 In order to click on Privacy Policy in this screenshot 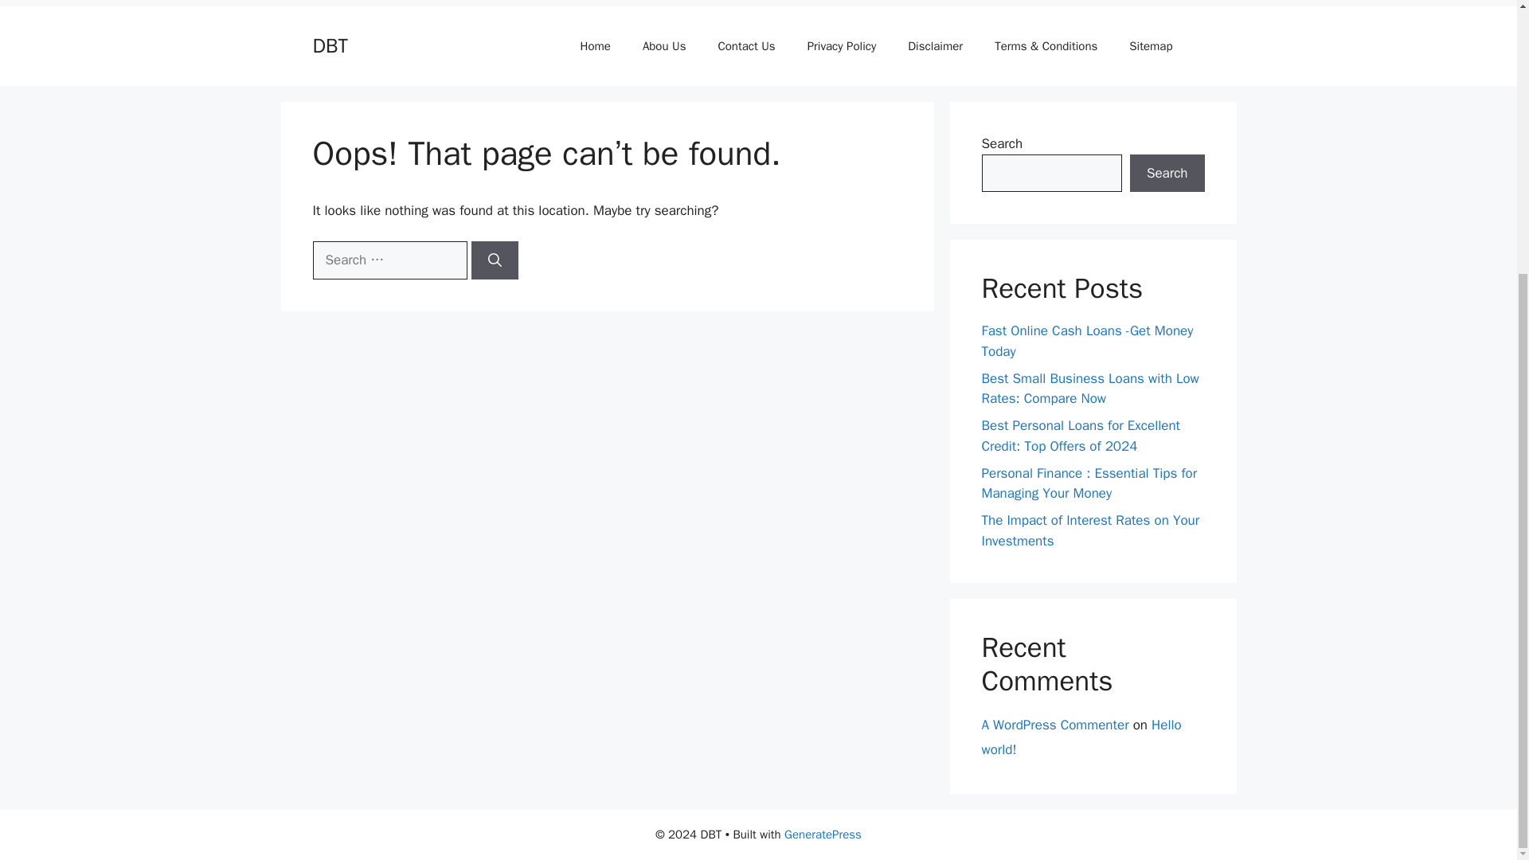, I will do `click(843, 46)`.